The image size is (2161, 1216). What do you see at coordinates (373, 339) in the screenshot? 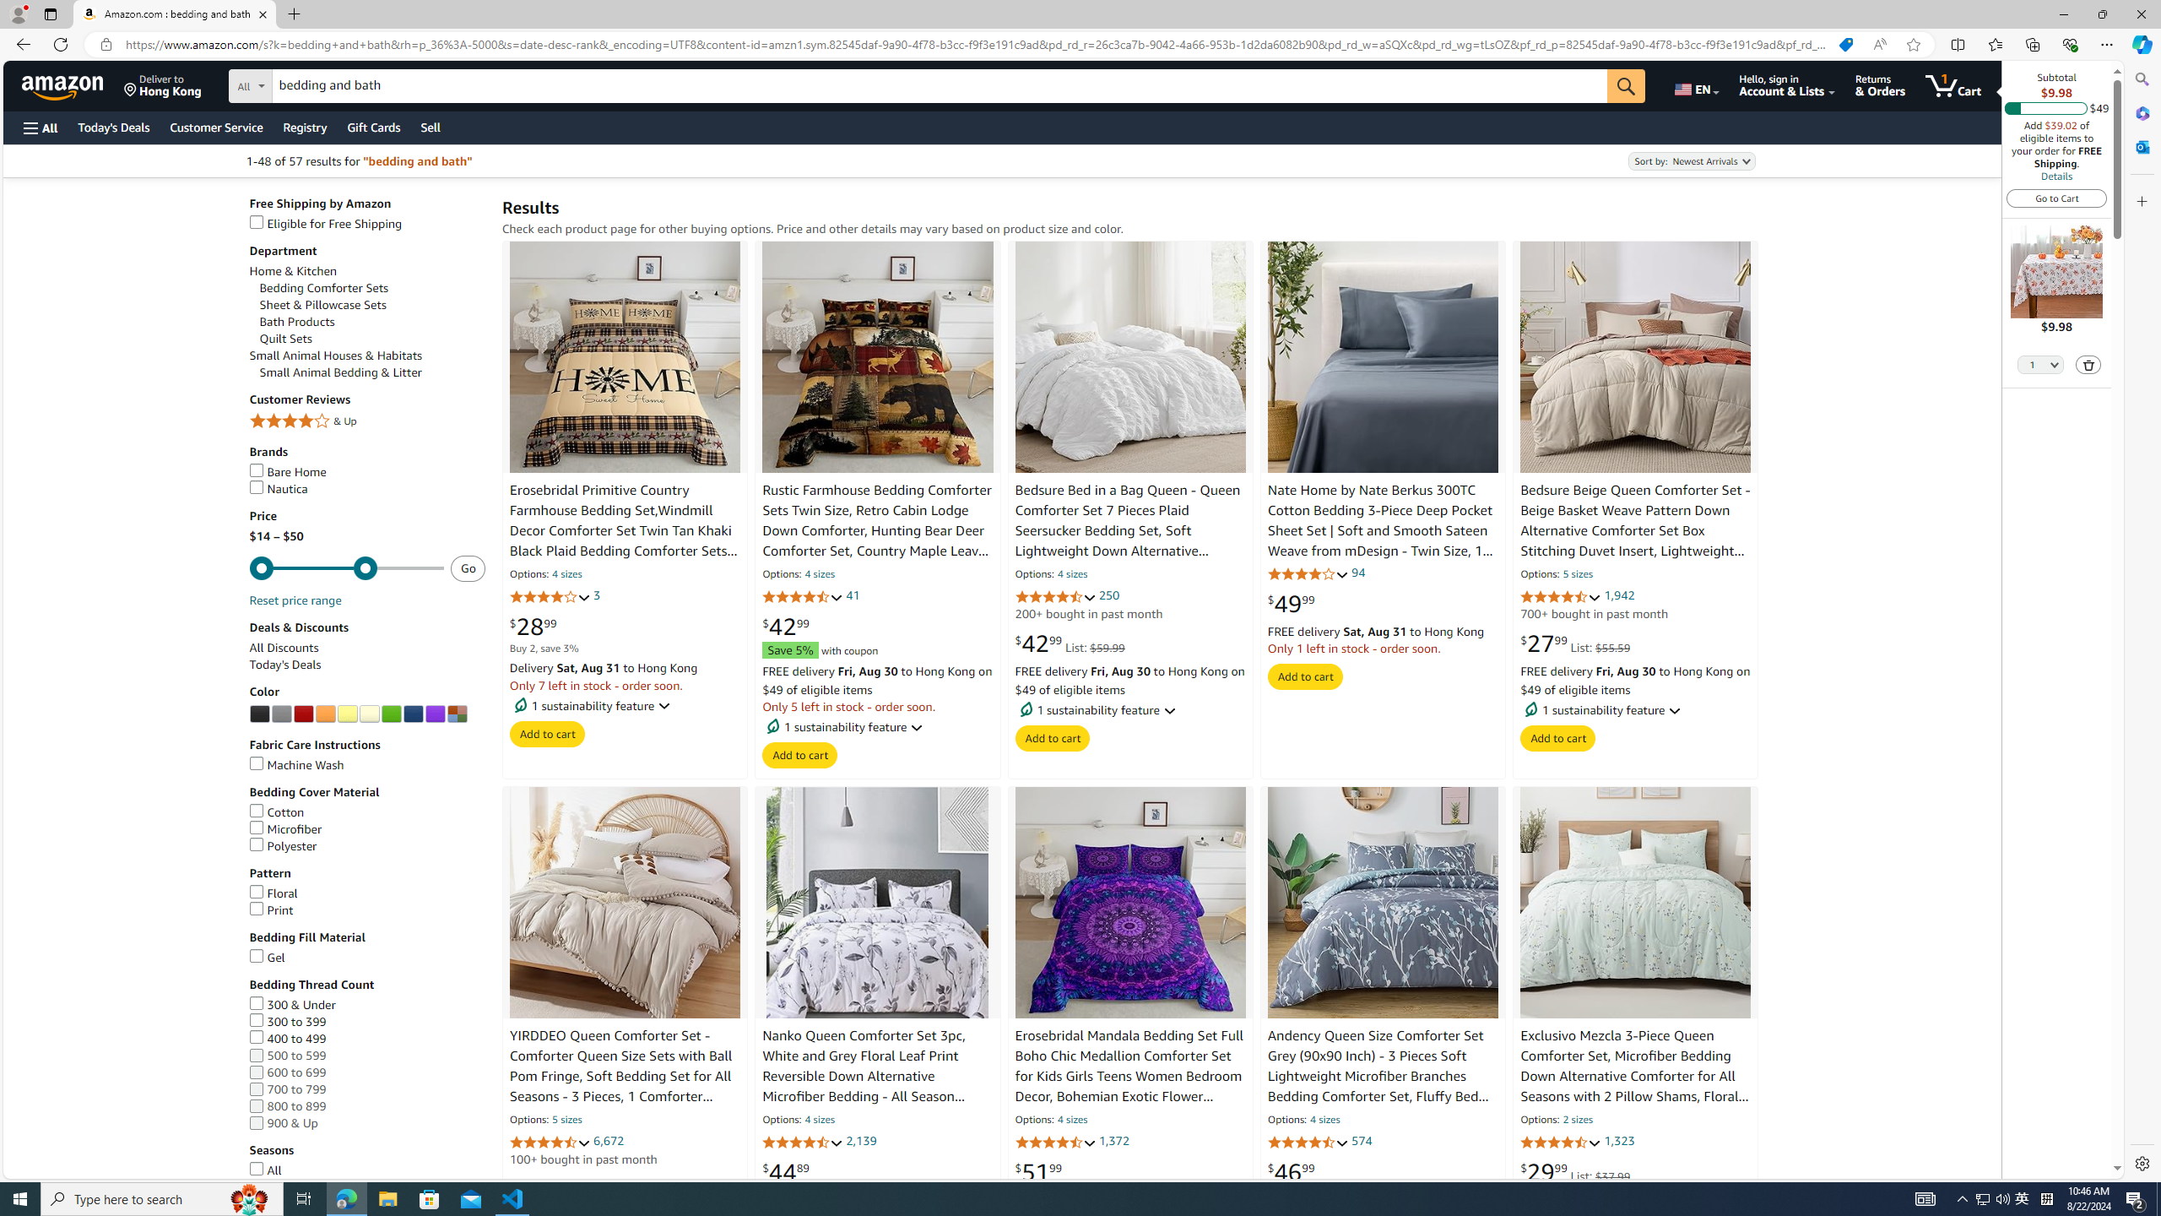
I see `Quilt Sets` at bounding box center [373, 339].